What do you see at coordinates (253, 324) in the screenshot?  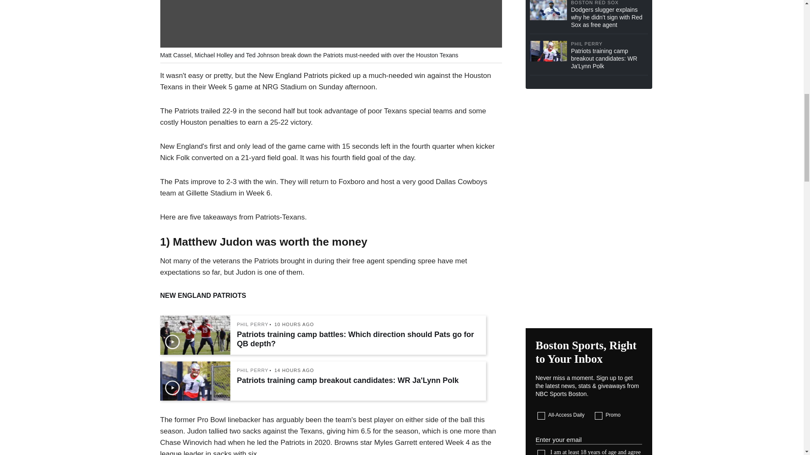 I see `PHIL PERRY` at bounding box center [253, 324].